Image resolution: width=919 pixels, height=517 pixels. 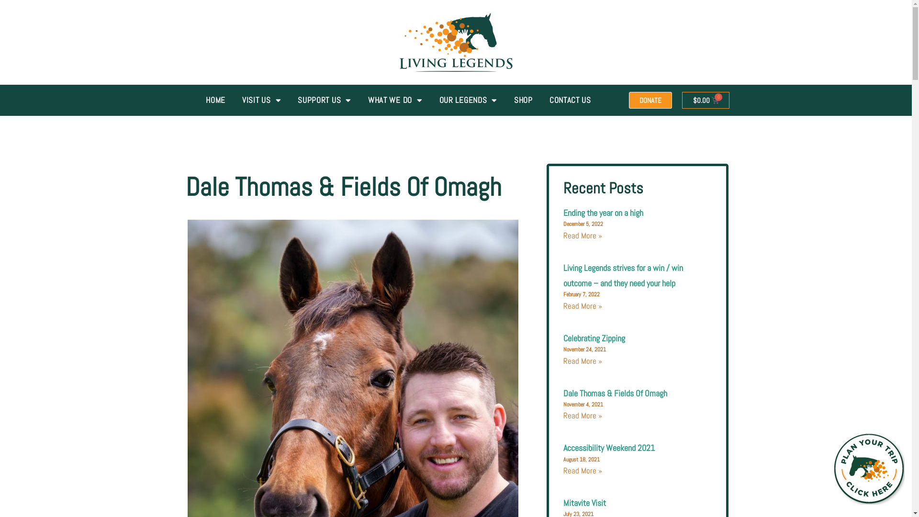 What do you see at coordinates (571, 100) in the screenshot?
I see `CONTACT US` at bounding box center [571, 100].